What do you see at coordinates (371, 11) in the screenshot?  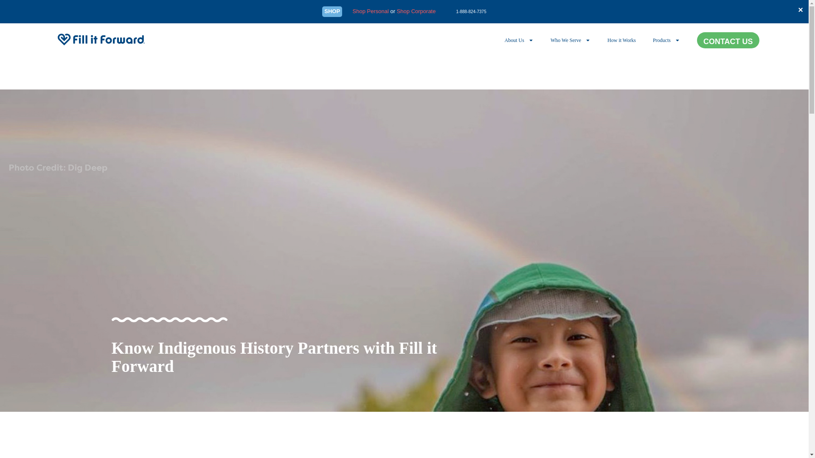 I see `Shop Personal` at bounding box center [371, 11].